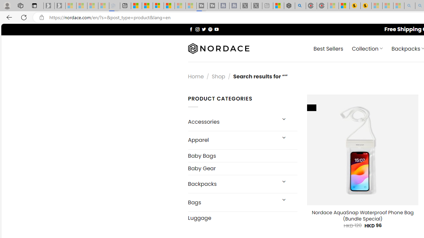  Describe the element at coordinates (242, 156) in the screenshot. I see `Baby Bags` at that location.